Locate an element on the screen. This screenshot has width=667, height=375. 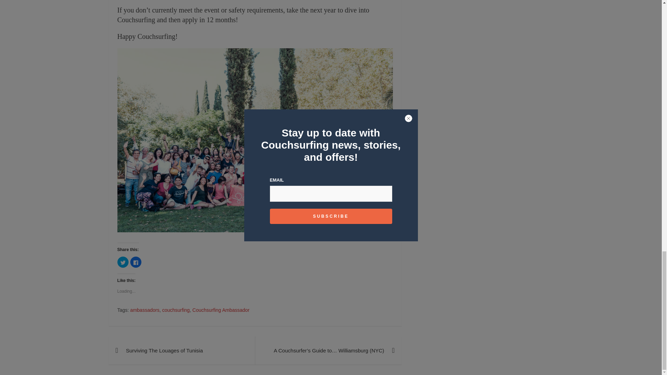
Click to share on Twitter is located at coordinates (123, 262).